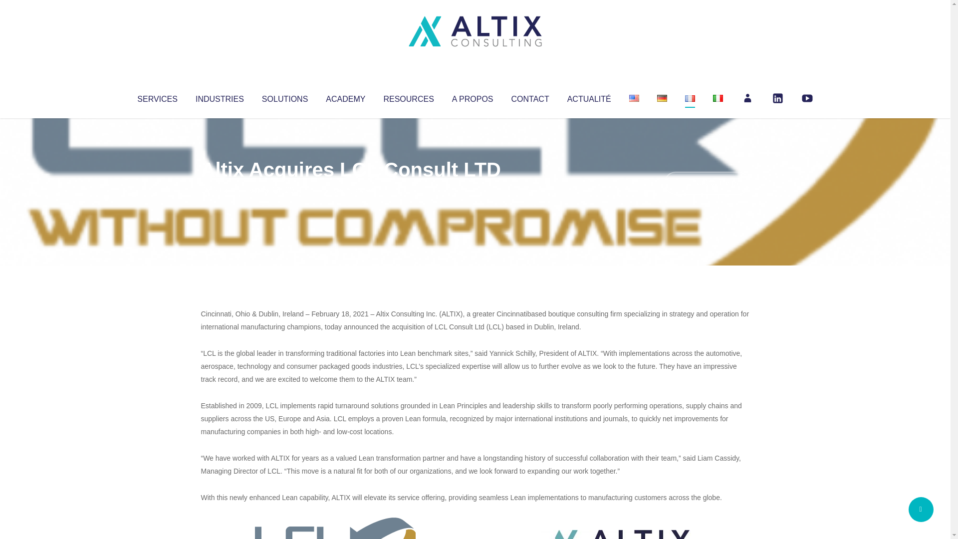 This screenshot has height=539, width=958. Describe the element at coordinates (473, 97) in the screenshot. I see `A PROPOS` at that location.